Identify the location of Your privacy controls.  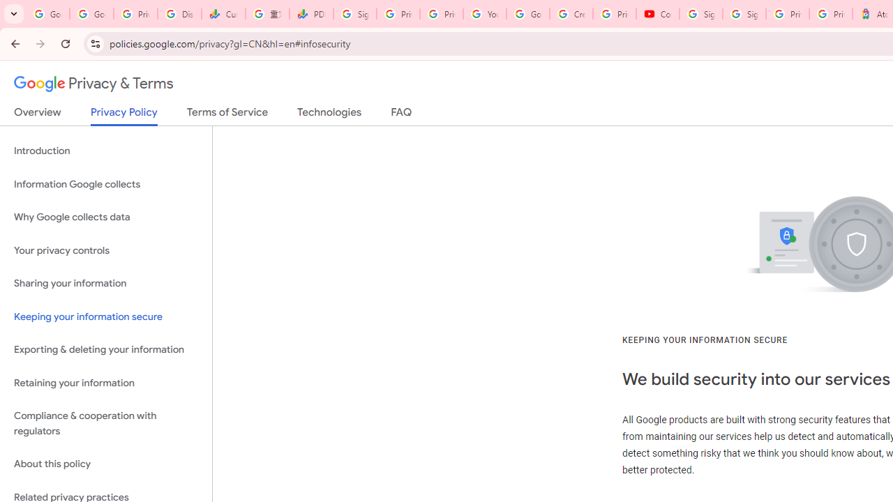
(106, 250).